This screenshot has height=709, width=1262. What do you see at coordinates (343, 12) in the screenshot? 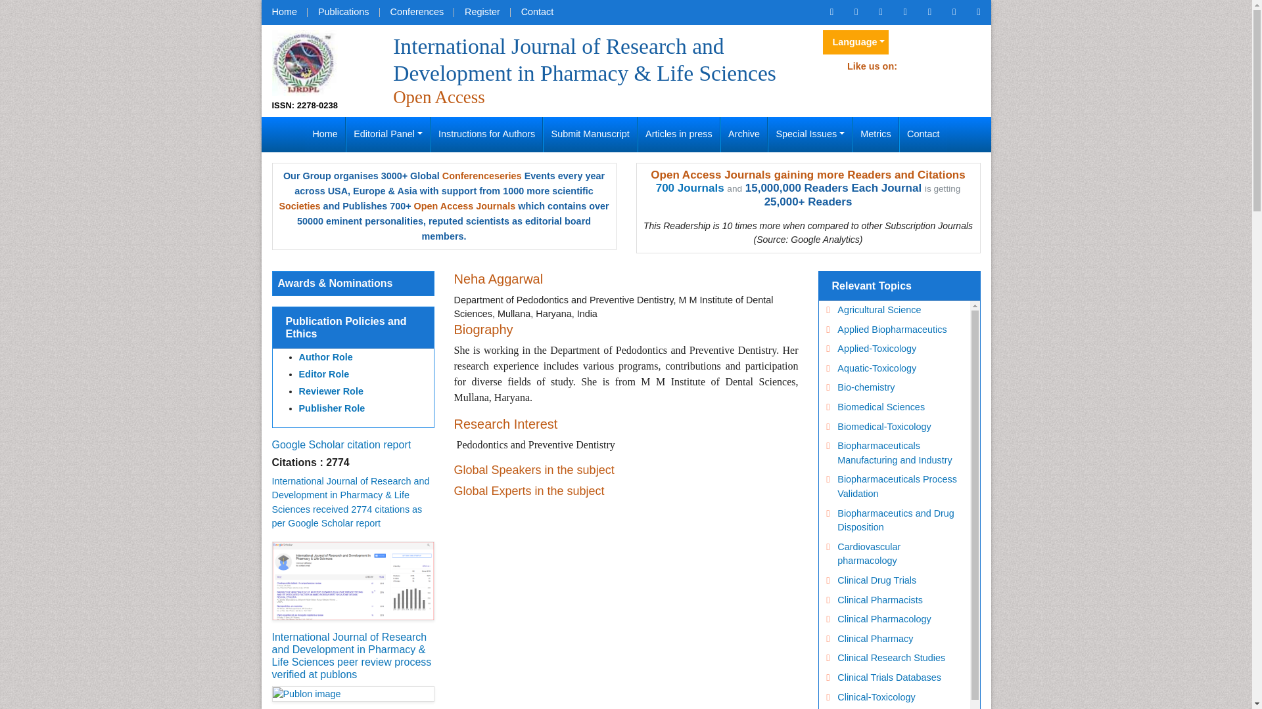
I see `OMICS International Journals` at bounding box center [343, 12].